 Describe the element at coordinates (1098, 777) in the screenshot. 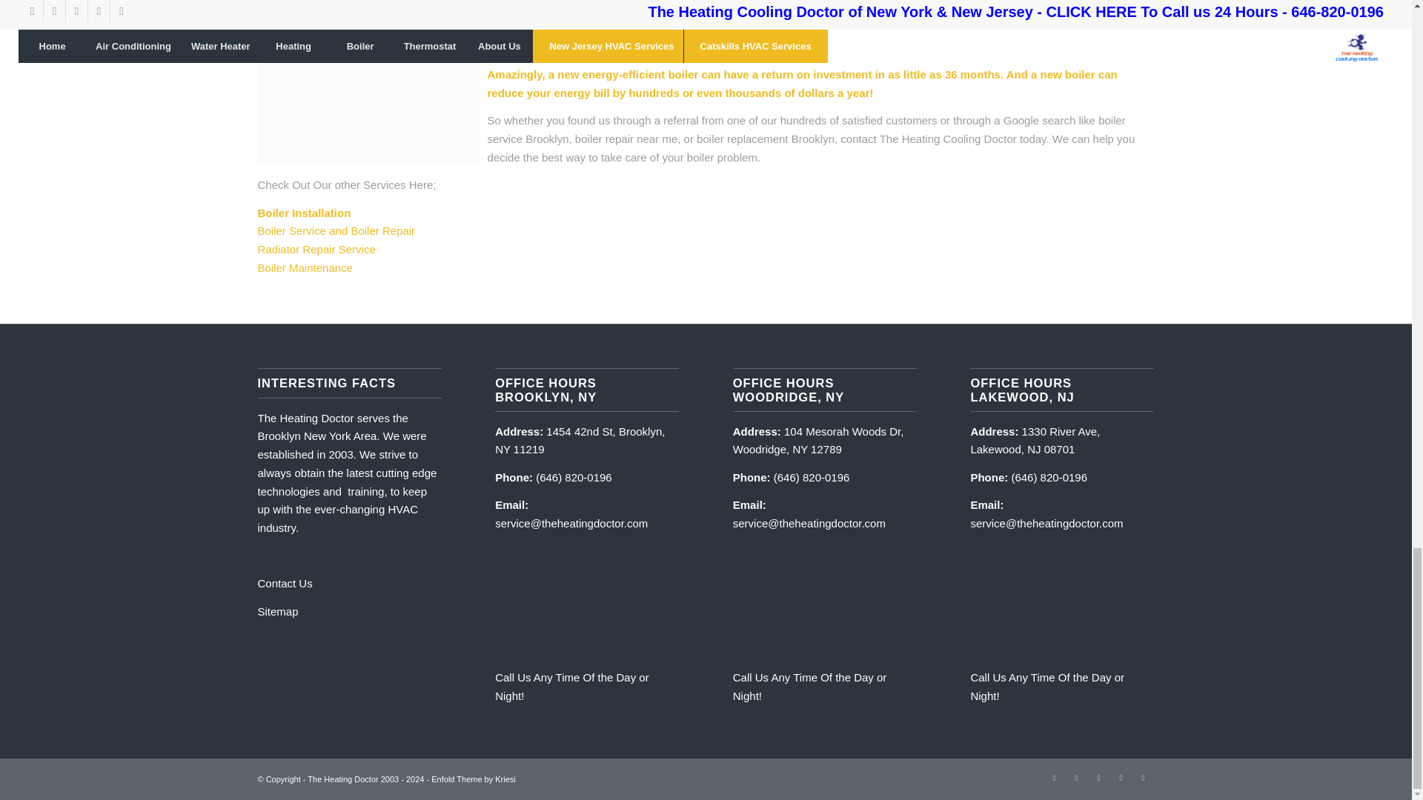

I see `Instagram` at that location.